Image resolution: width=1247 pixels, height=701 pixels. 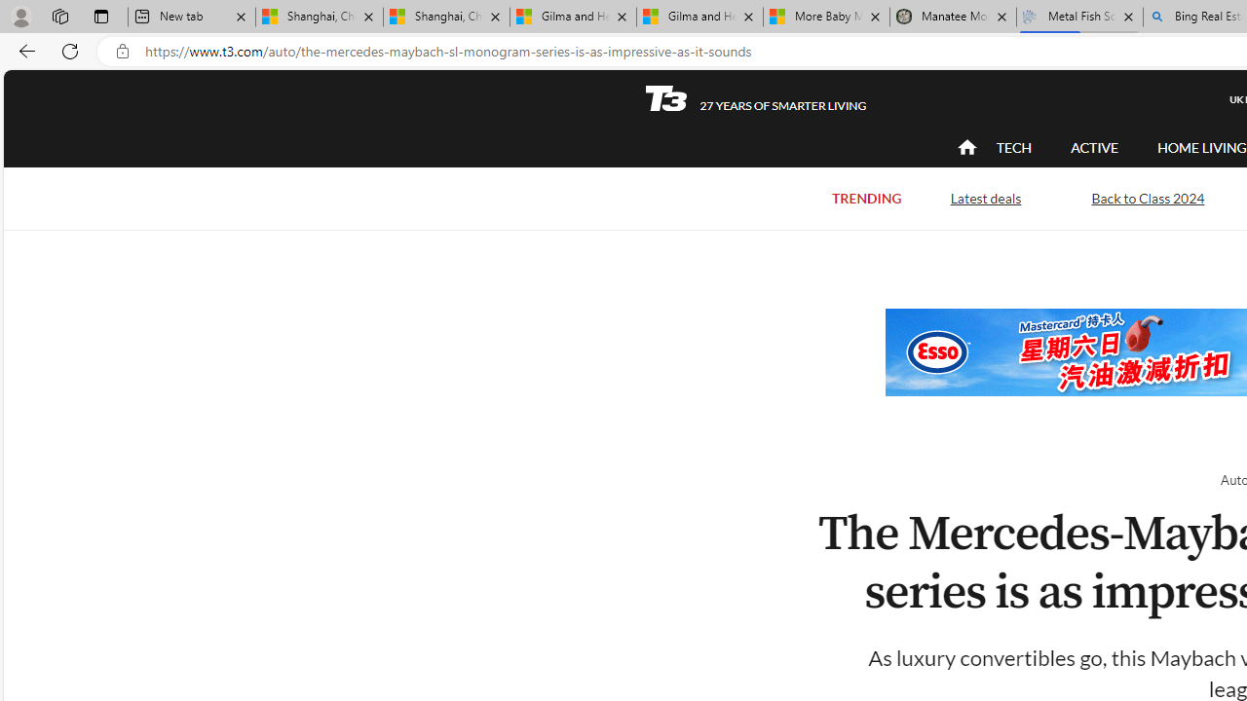 I want to click on Gilma and Hector both pose tropical trouble for Hawaii, so click(x=699, y=18).